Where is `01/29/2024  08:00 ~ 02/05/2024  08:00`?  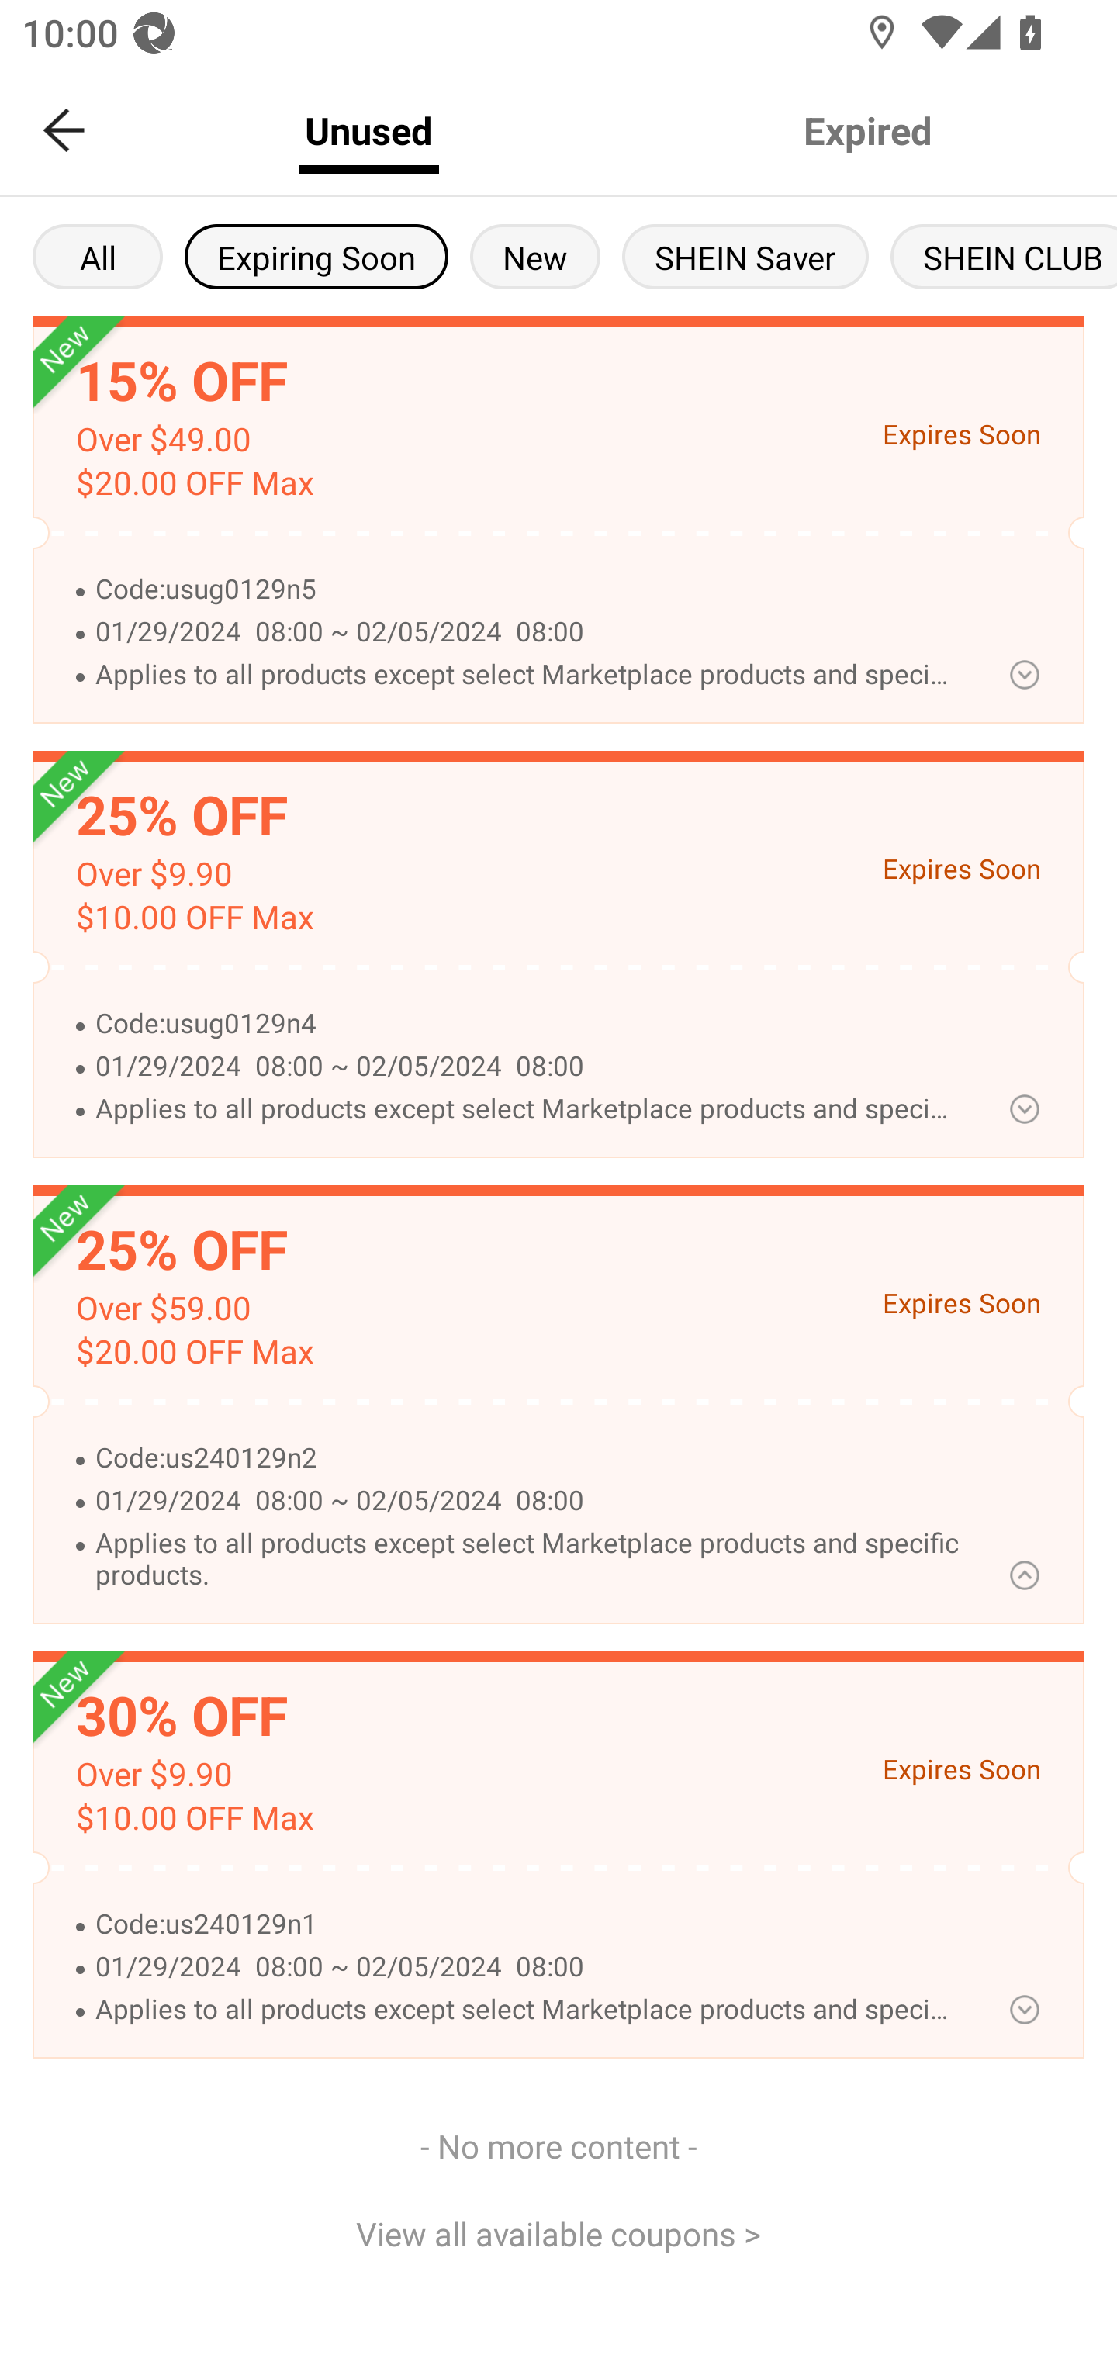 01/29/2024  08:00 ~ 02/05/2024  08:00 is located at coordinates (527, 633).